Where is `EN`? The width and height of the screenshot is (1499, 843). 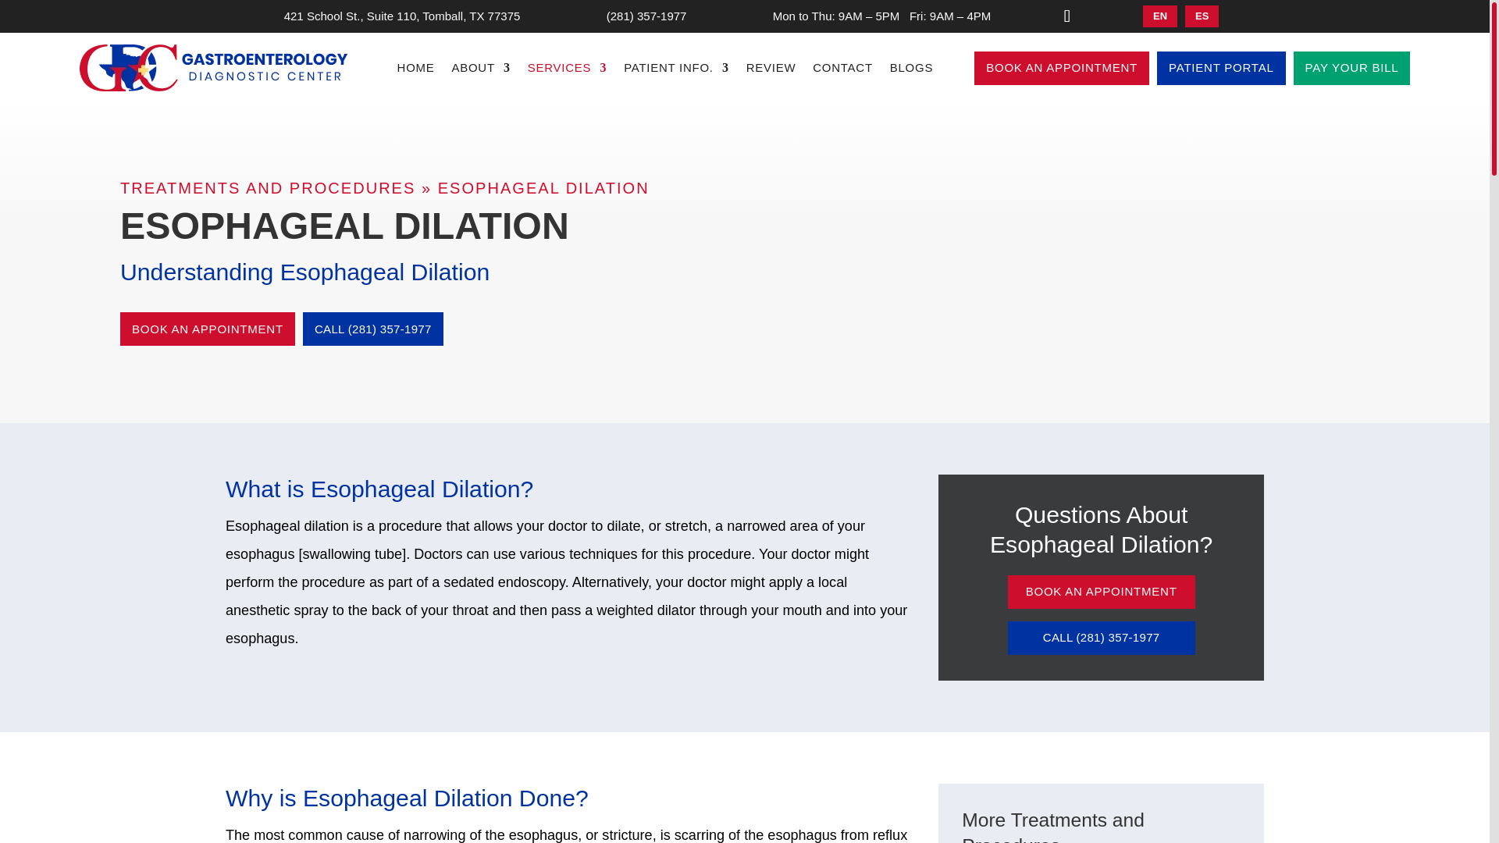
EN is located at coordinates (1159, 16).